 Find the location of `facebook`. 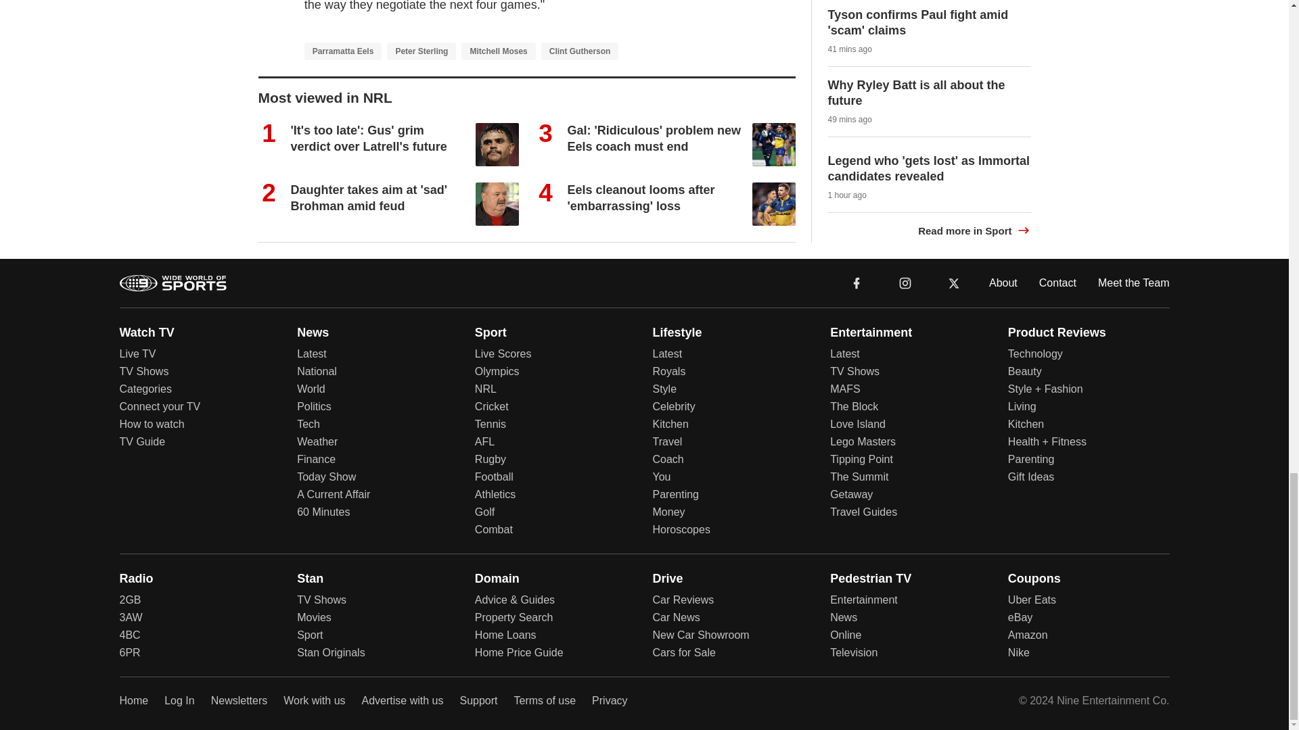

facebook is located at coordinates (857, 283).